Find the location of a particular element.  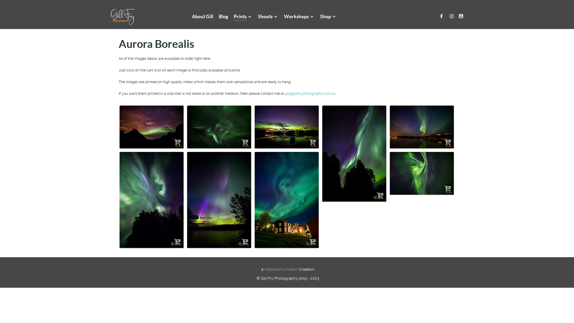

Add item to cart is located at coordinates (448, 188).